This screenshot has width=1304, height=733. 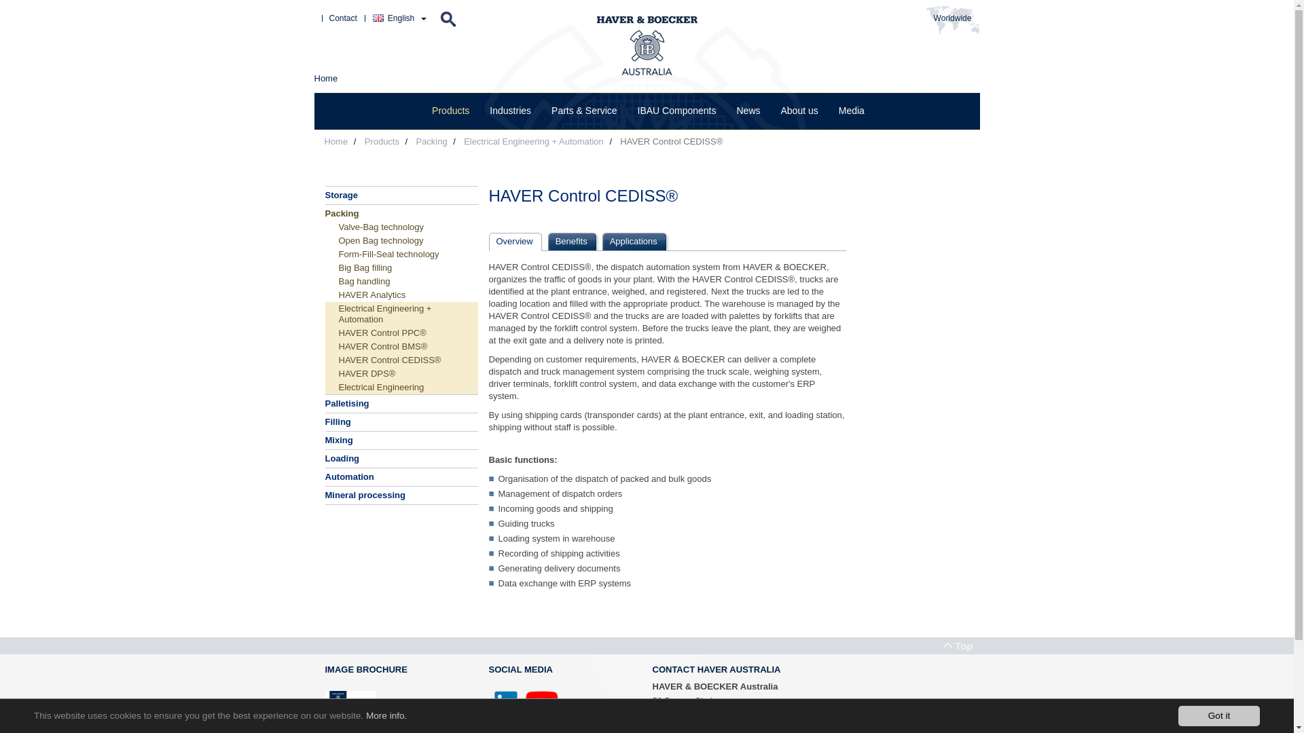 I want to click on Parts & Service, so click(x=584, y=111).